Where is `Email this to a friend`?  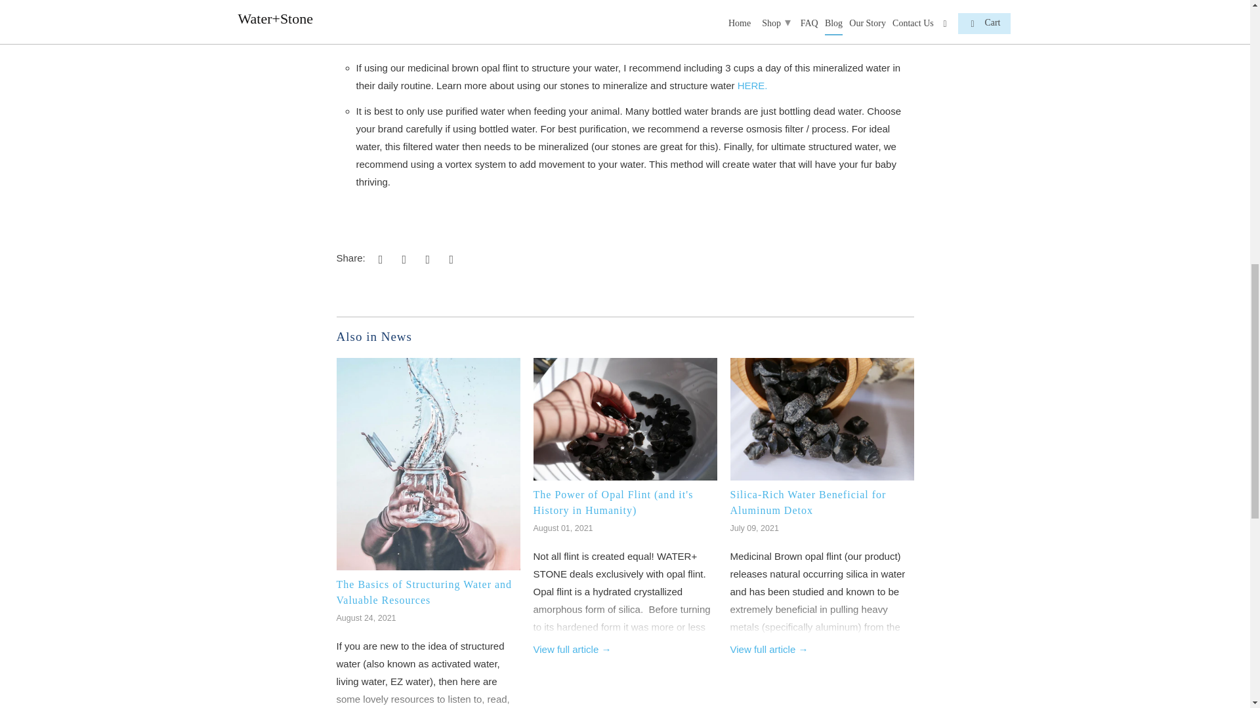
Email this to a friend is located at coordinates (449, 258).